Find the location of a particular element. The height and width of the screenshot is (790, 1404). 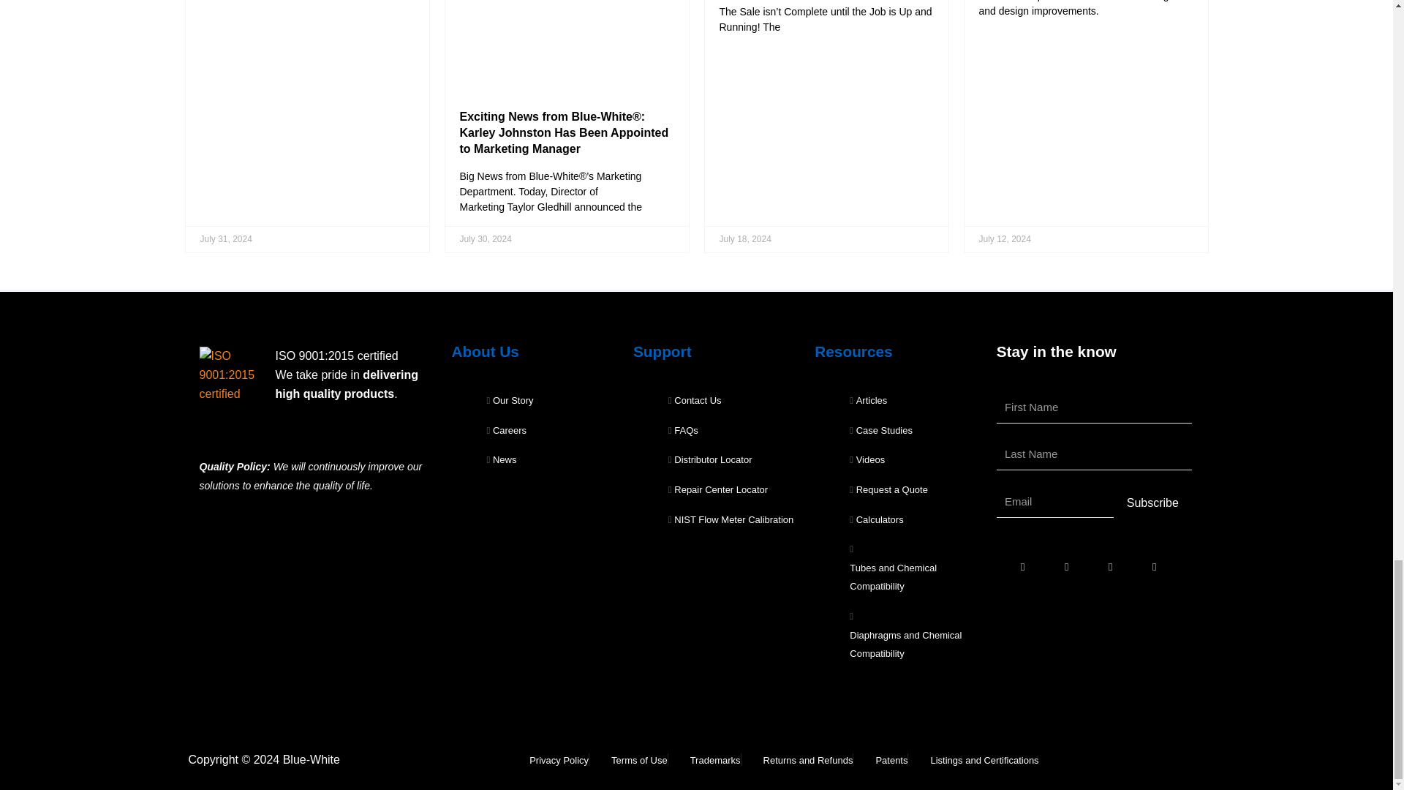

Repair Center Locator is located at coordinates (718, 490).